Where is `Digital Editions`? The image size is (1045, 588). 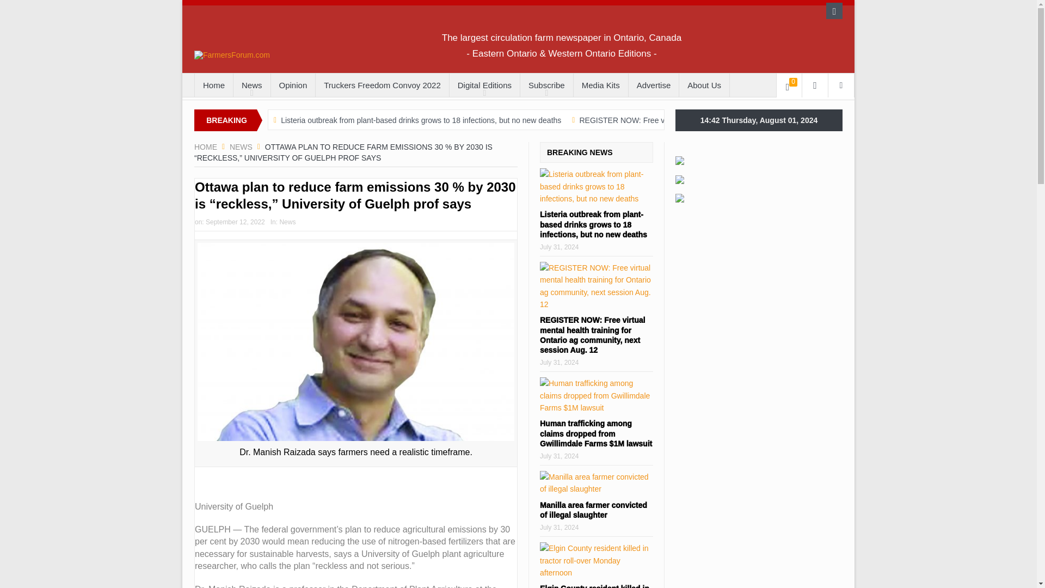 Digital Editions is located at coordinates (484, 85).